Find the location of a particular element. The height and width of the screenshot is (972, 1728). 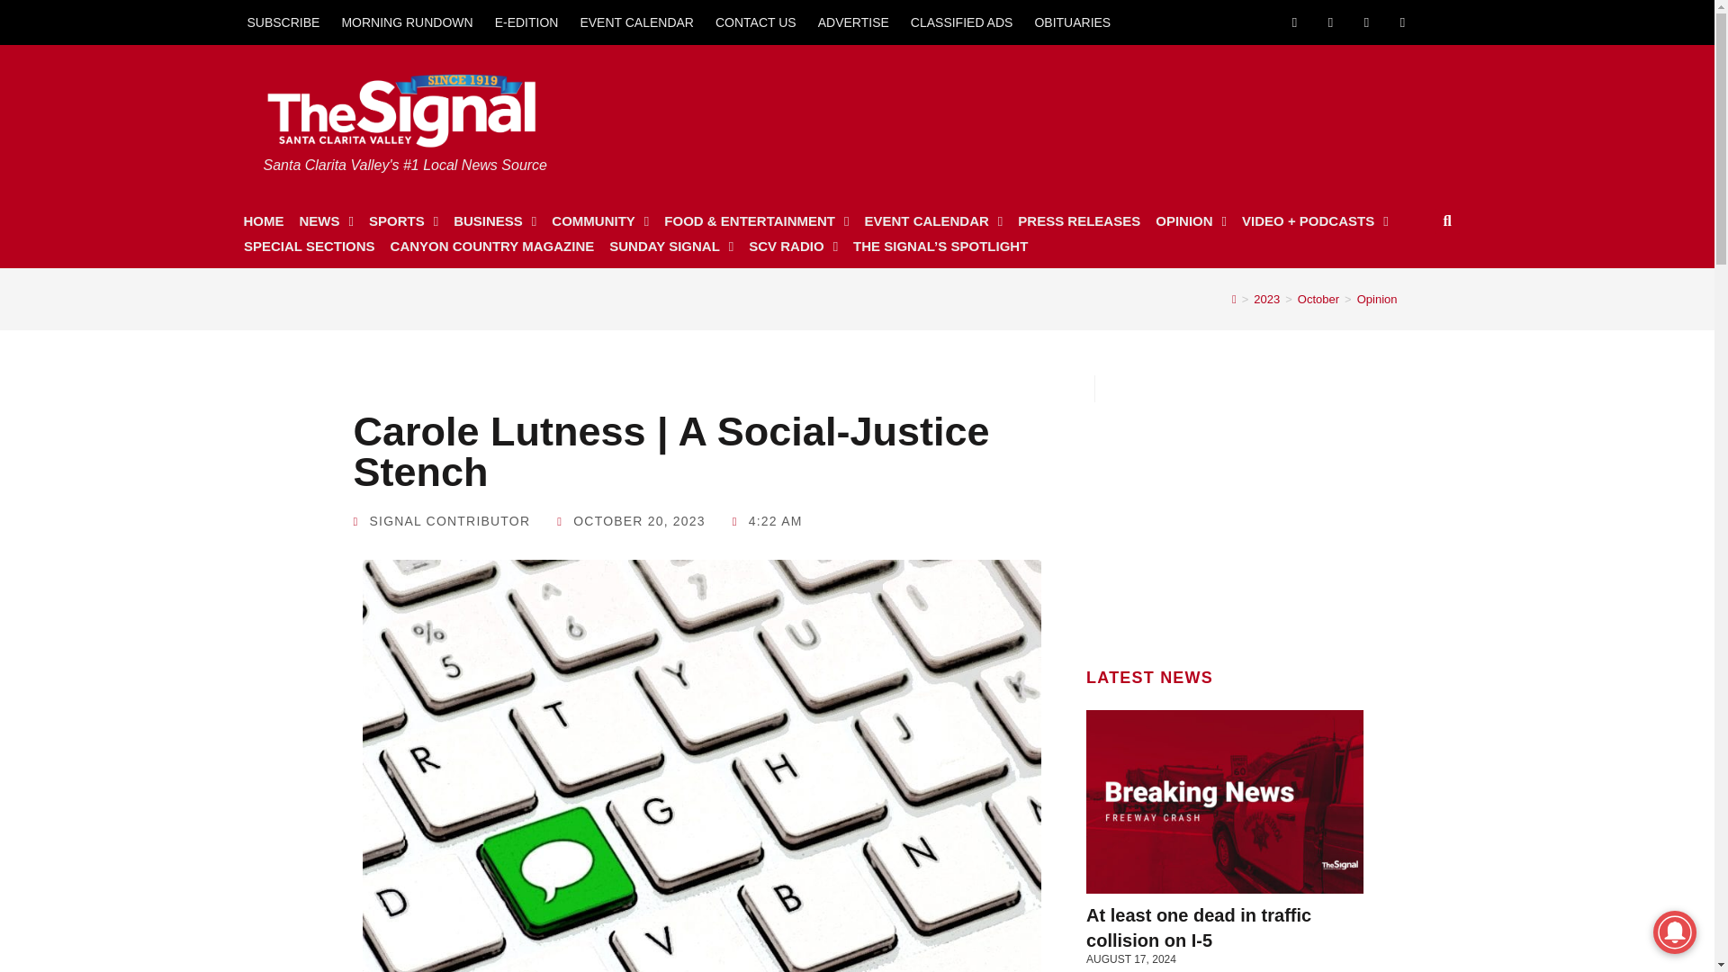

ADVERTISE is located at coordinates (853, 22).